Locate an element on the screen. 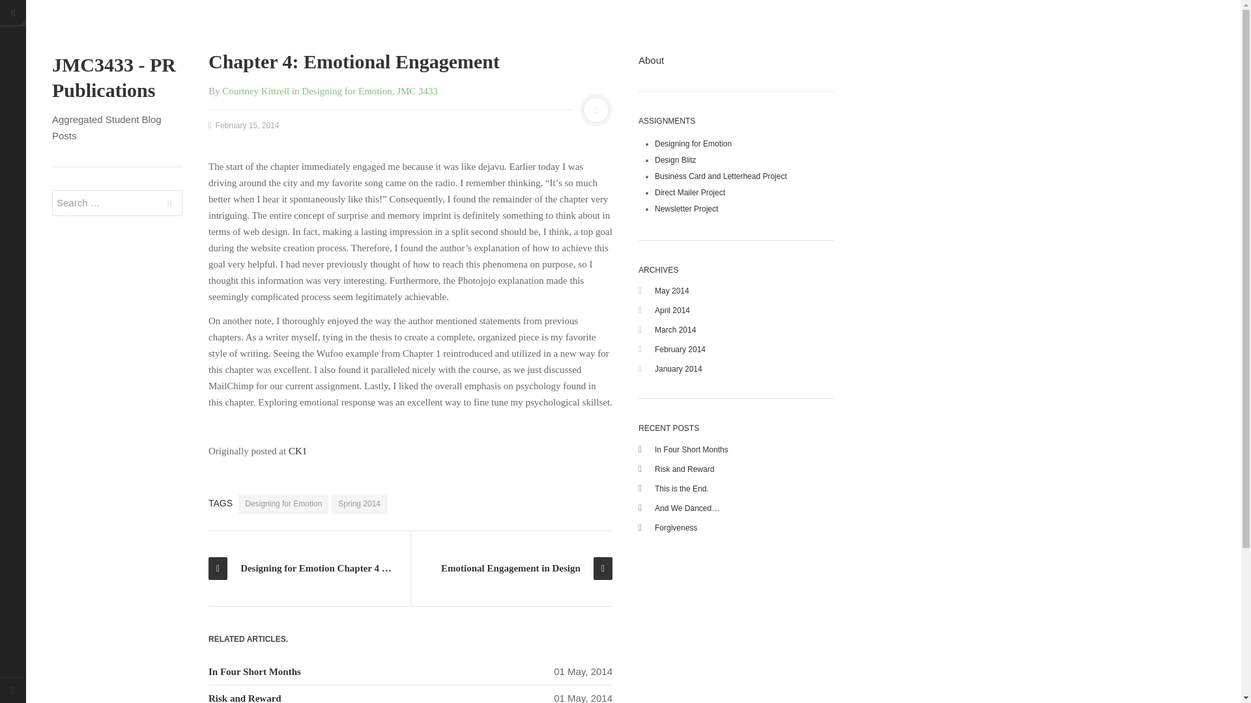 The image size is (1251, 703). JMC3433 - PR Publications is located at coordinates (117, 77).